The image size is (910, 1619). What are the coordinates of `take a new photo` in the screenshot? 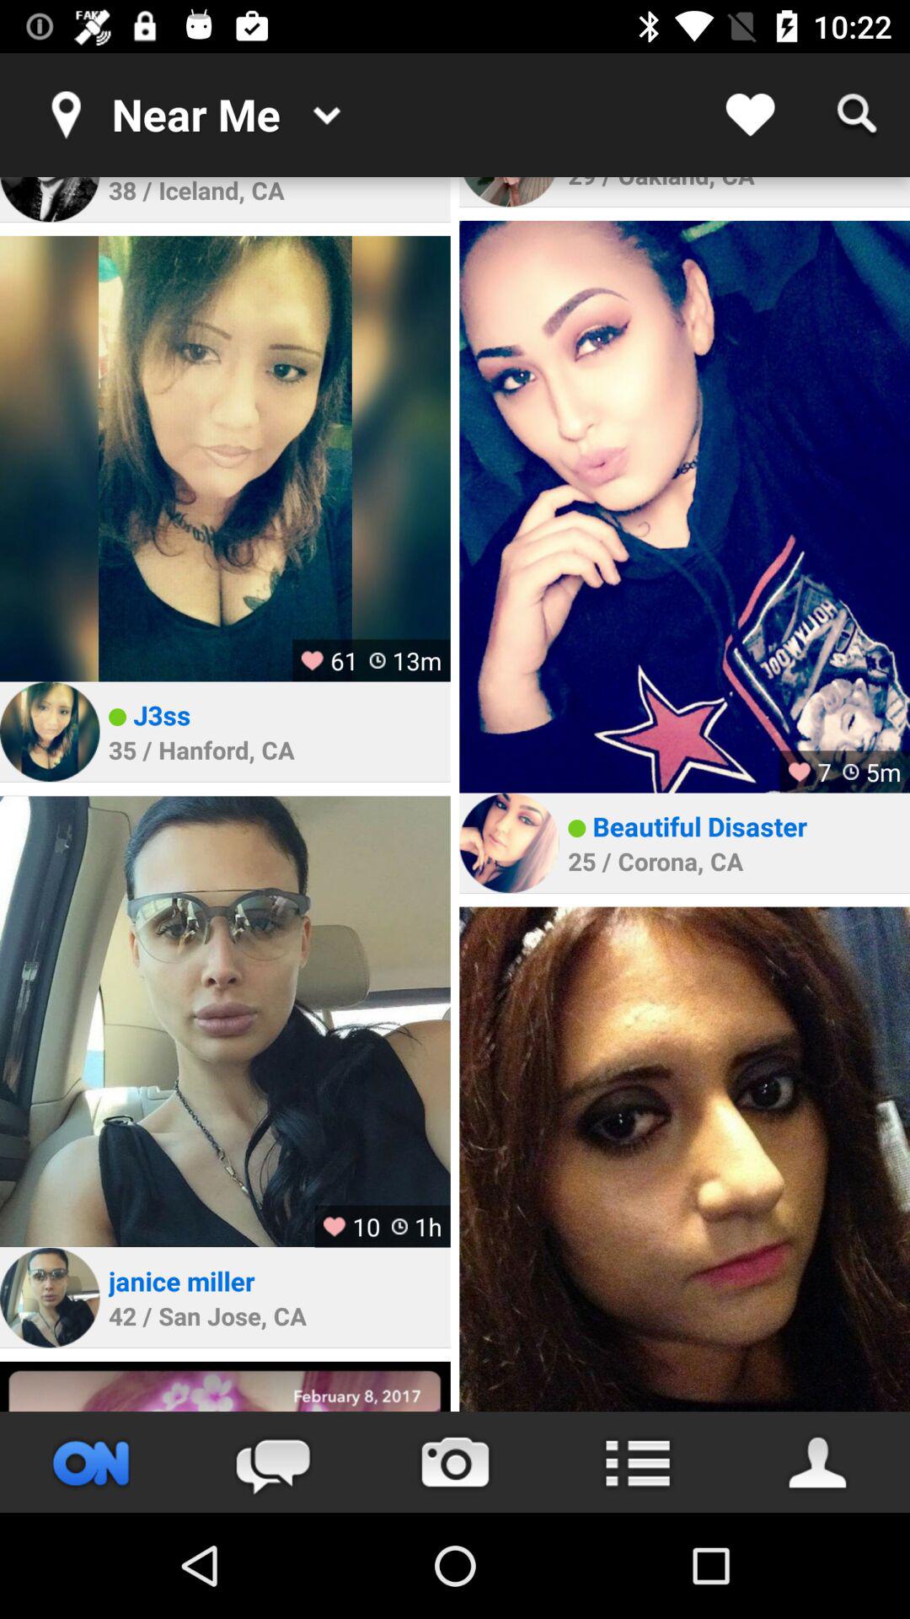 It's located at (455, 1462).